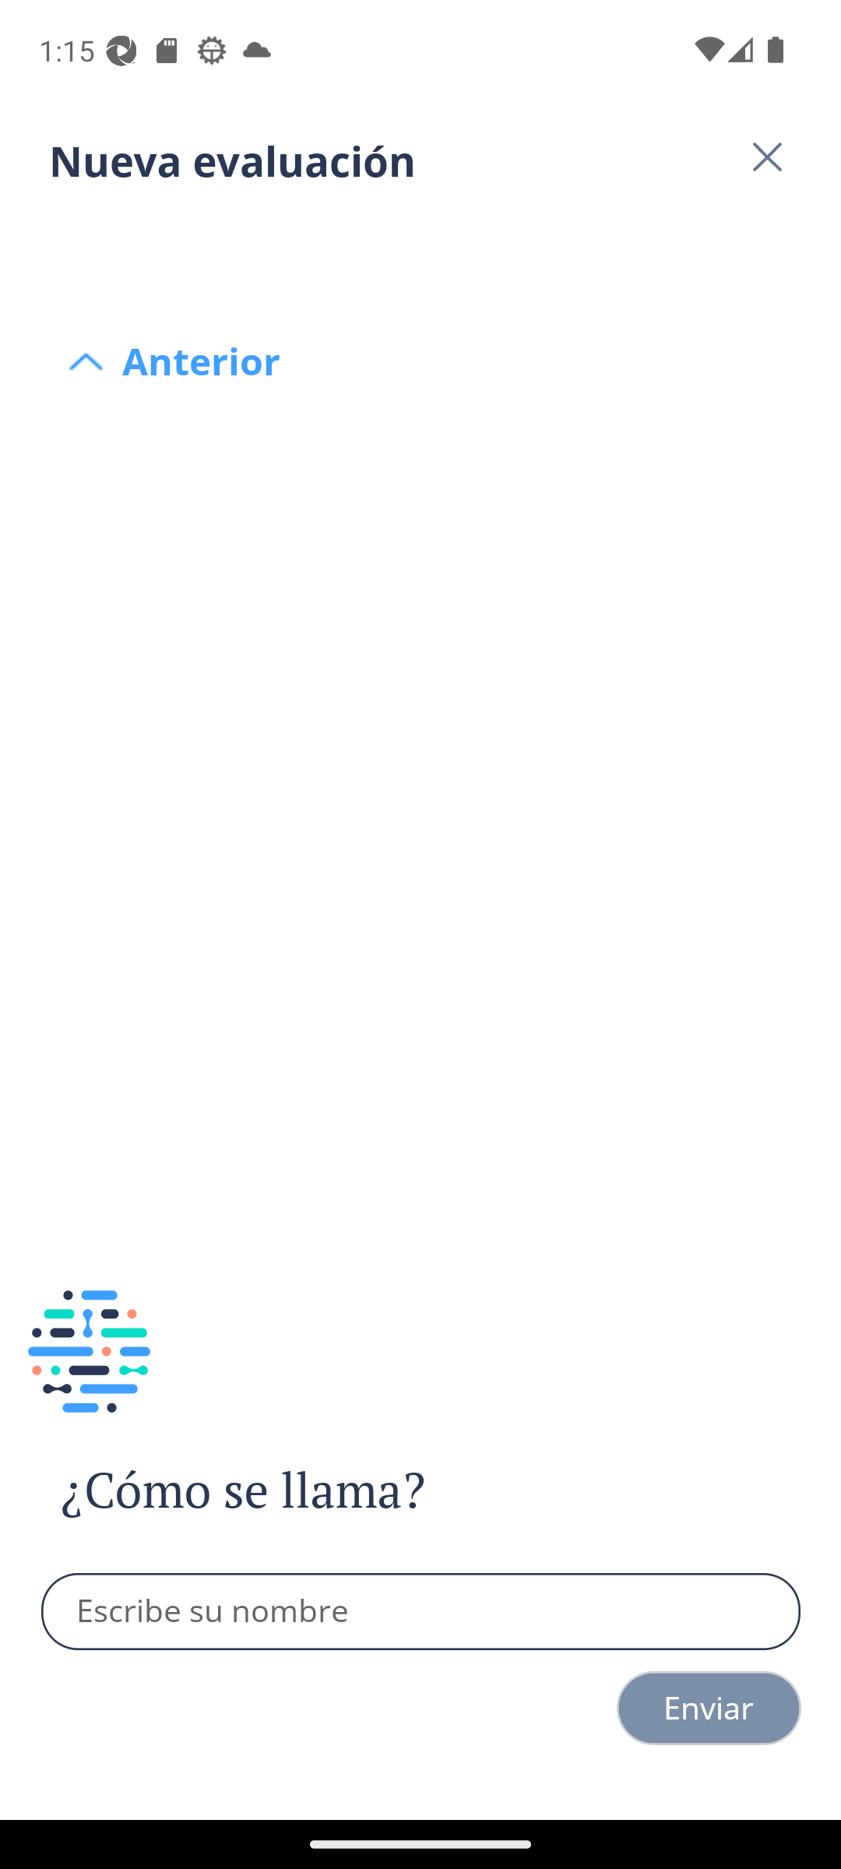  I want to click on ¿Cómo se llama?, so click(287, 1491).